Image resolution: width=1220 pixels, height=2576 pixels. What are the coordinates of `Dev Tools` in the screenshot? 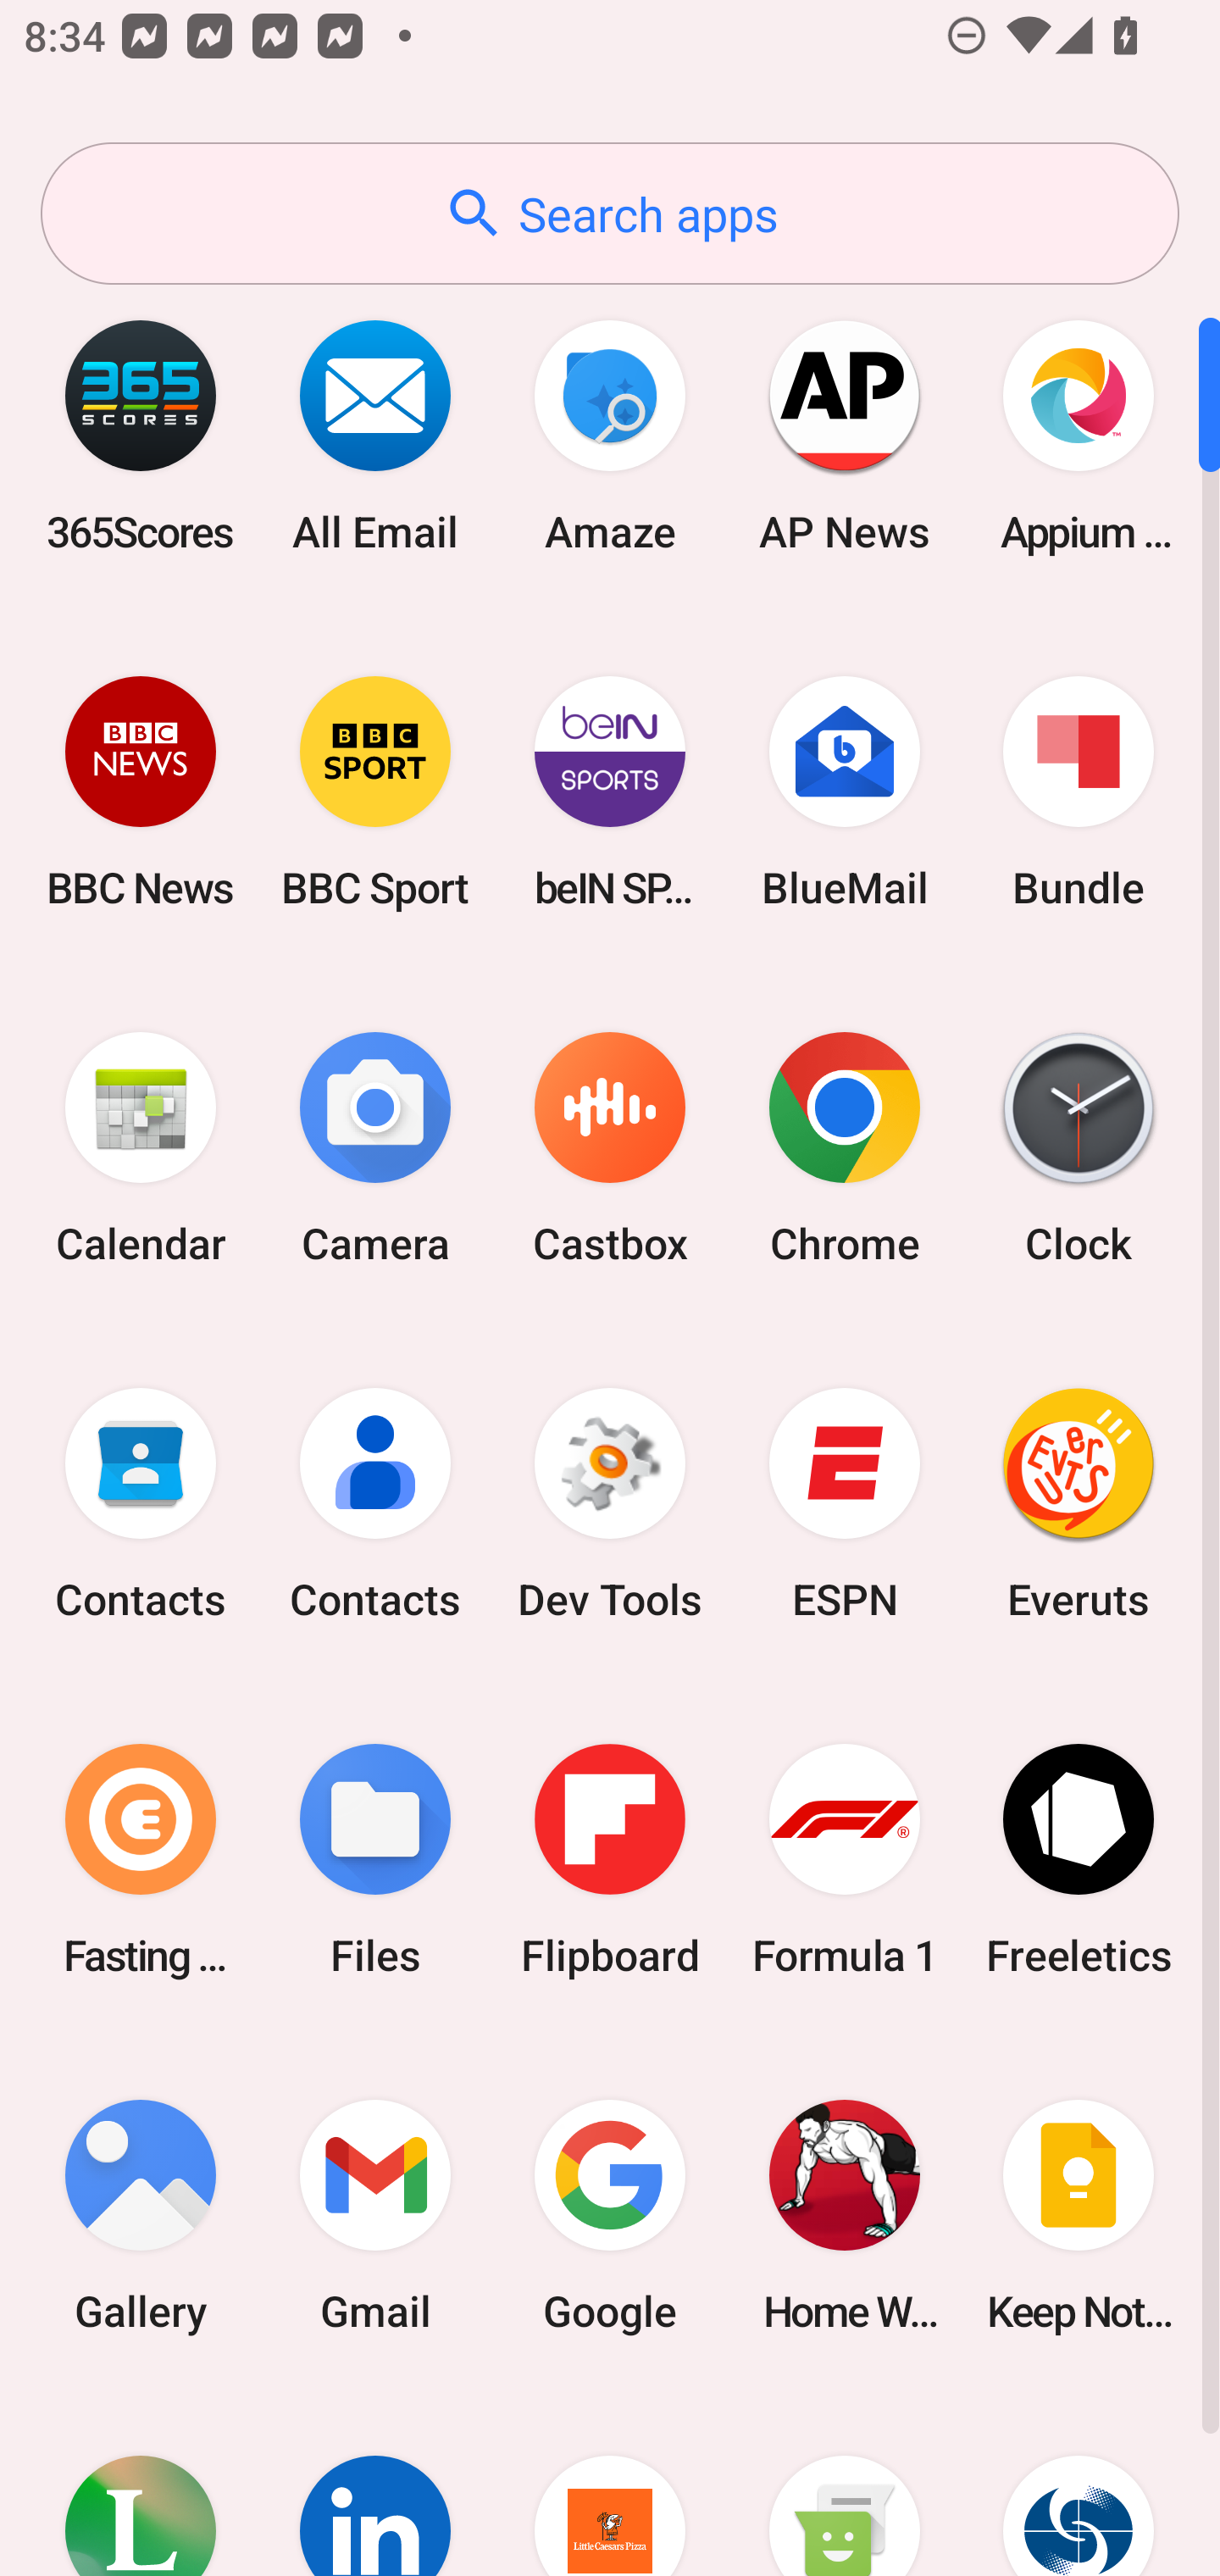 It's located at (610, 1504).